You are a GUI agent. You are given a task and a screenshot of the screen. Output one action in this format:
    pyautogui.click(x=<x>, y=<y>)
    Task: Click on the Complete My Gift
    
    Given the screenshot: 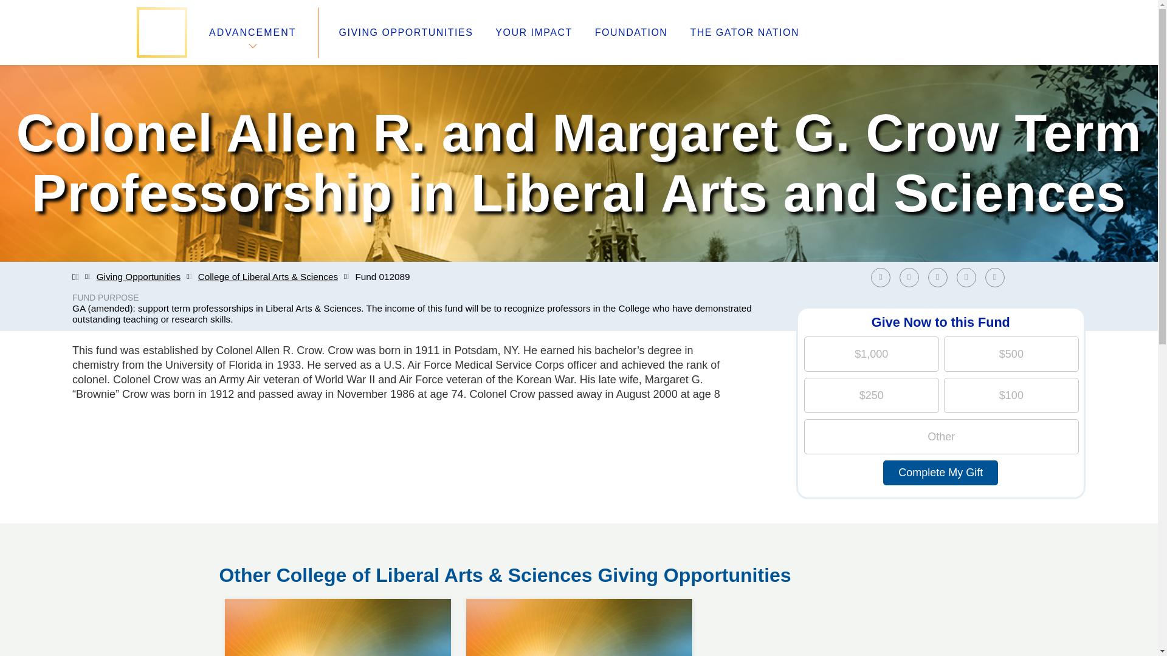 What is the action you would take?
    pyautogui.click(x=940, y=473)
    